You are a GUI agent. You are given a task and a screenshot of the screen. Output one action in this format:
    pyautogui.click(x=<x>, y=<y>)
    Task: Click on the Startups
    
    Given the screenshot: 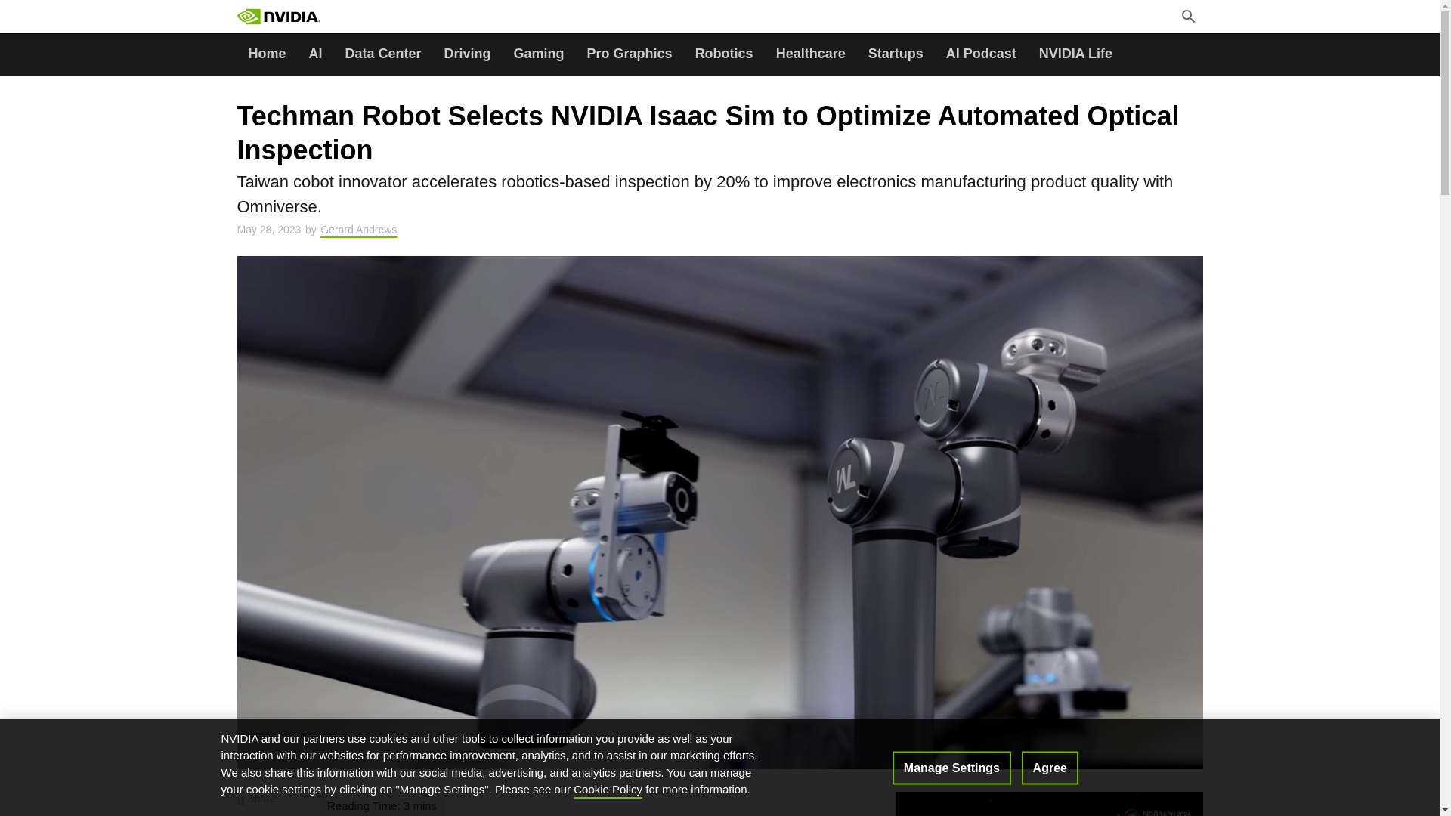 What is the action you would take?
    pyautogui.click(x=896, y=55)
    